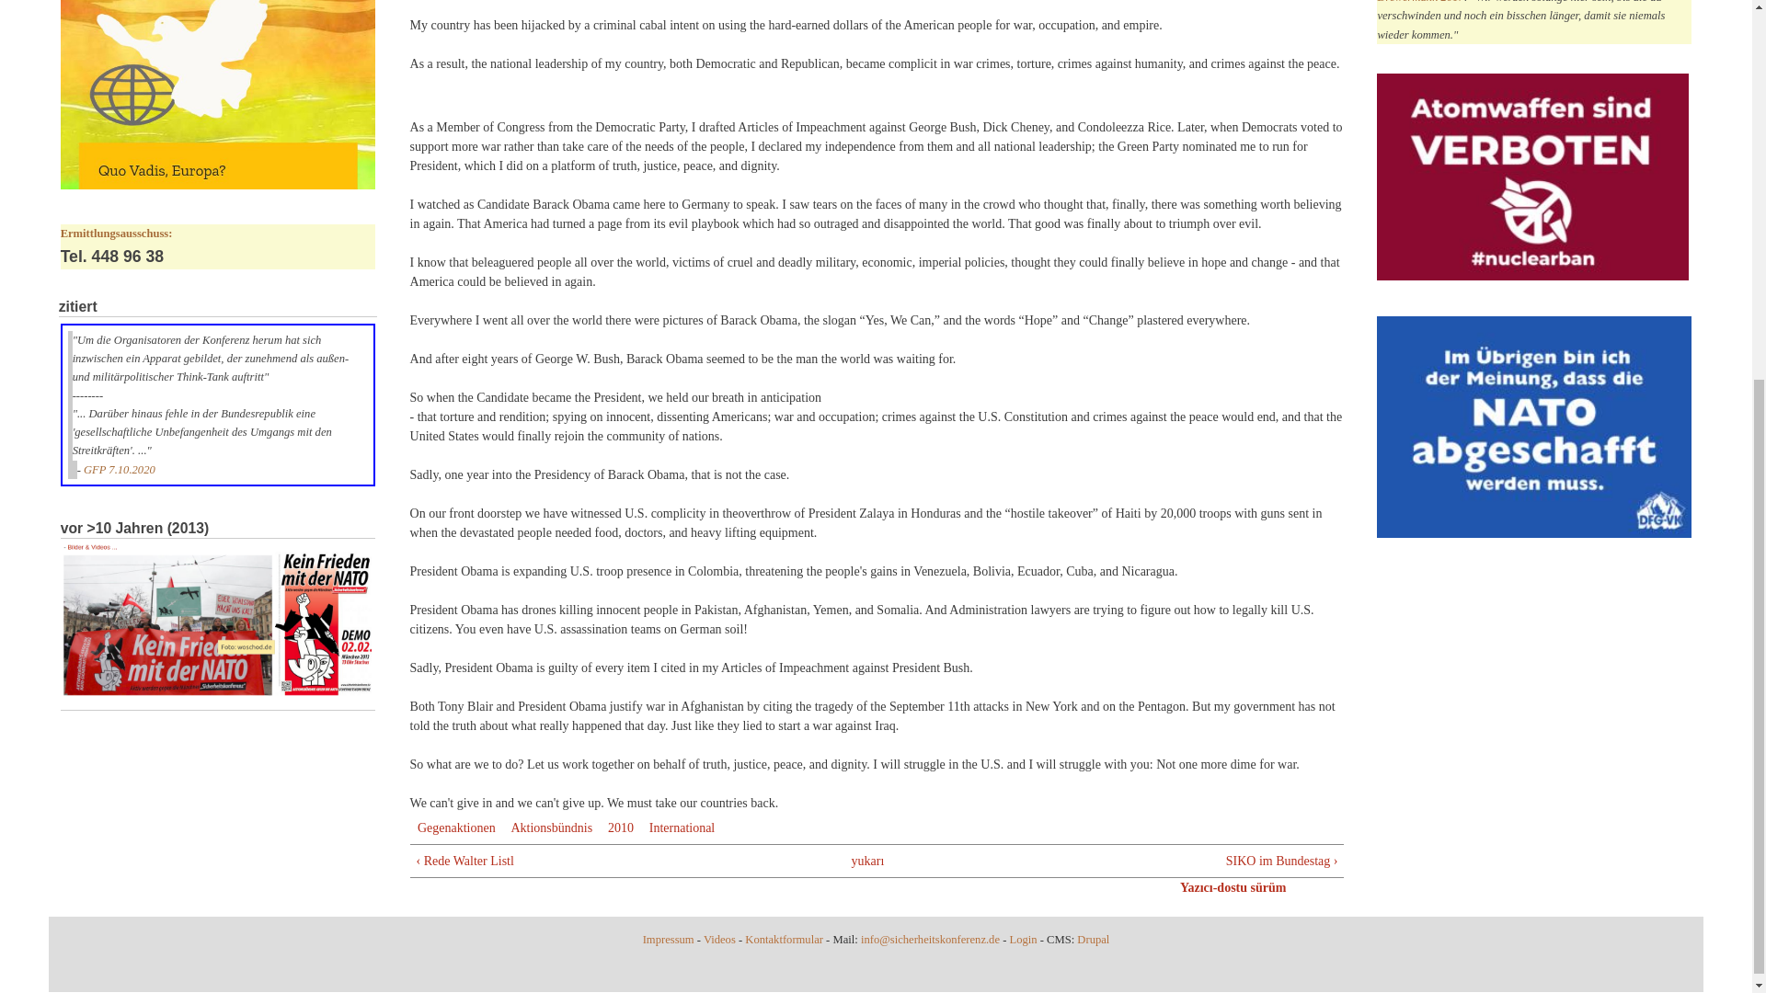  What do you see at coordinates (1420, 2) in the screenshot?
I see `Drewermann 2017` at bounding box center [1420, 2].